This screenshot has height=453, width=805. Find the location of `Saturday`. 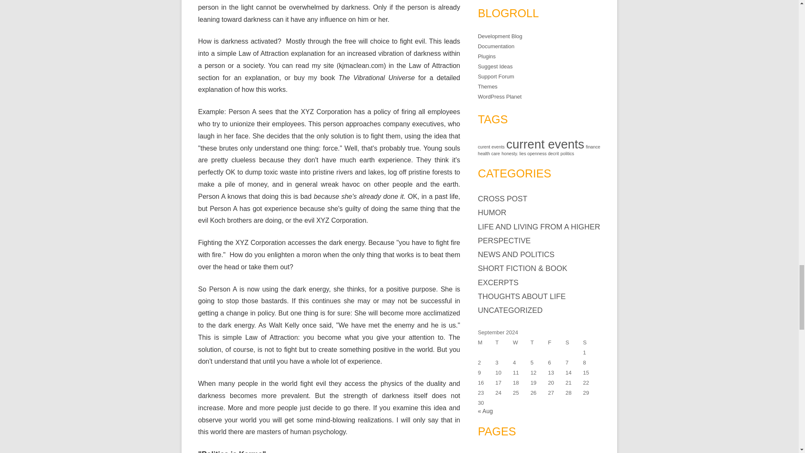

Saturday is located at coordinates (574, 342).